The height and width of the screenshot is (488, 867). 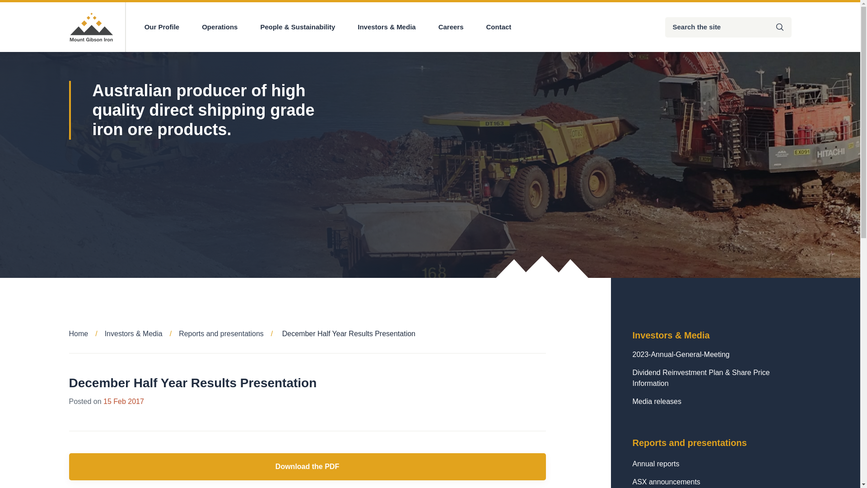 What do you see at coordinates (451, 27) in the screenshot?
I see `Careers` at bounding box center [451, 27].